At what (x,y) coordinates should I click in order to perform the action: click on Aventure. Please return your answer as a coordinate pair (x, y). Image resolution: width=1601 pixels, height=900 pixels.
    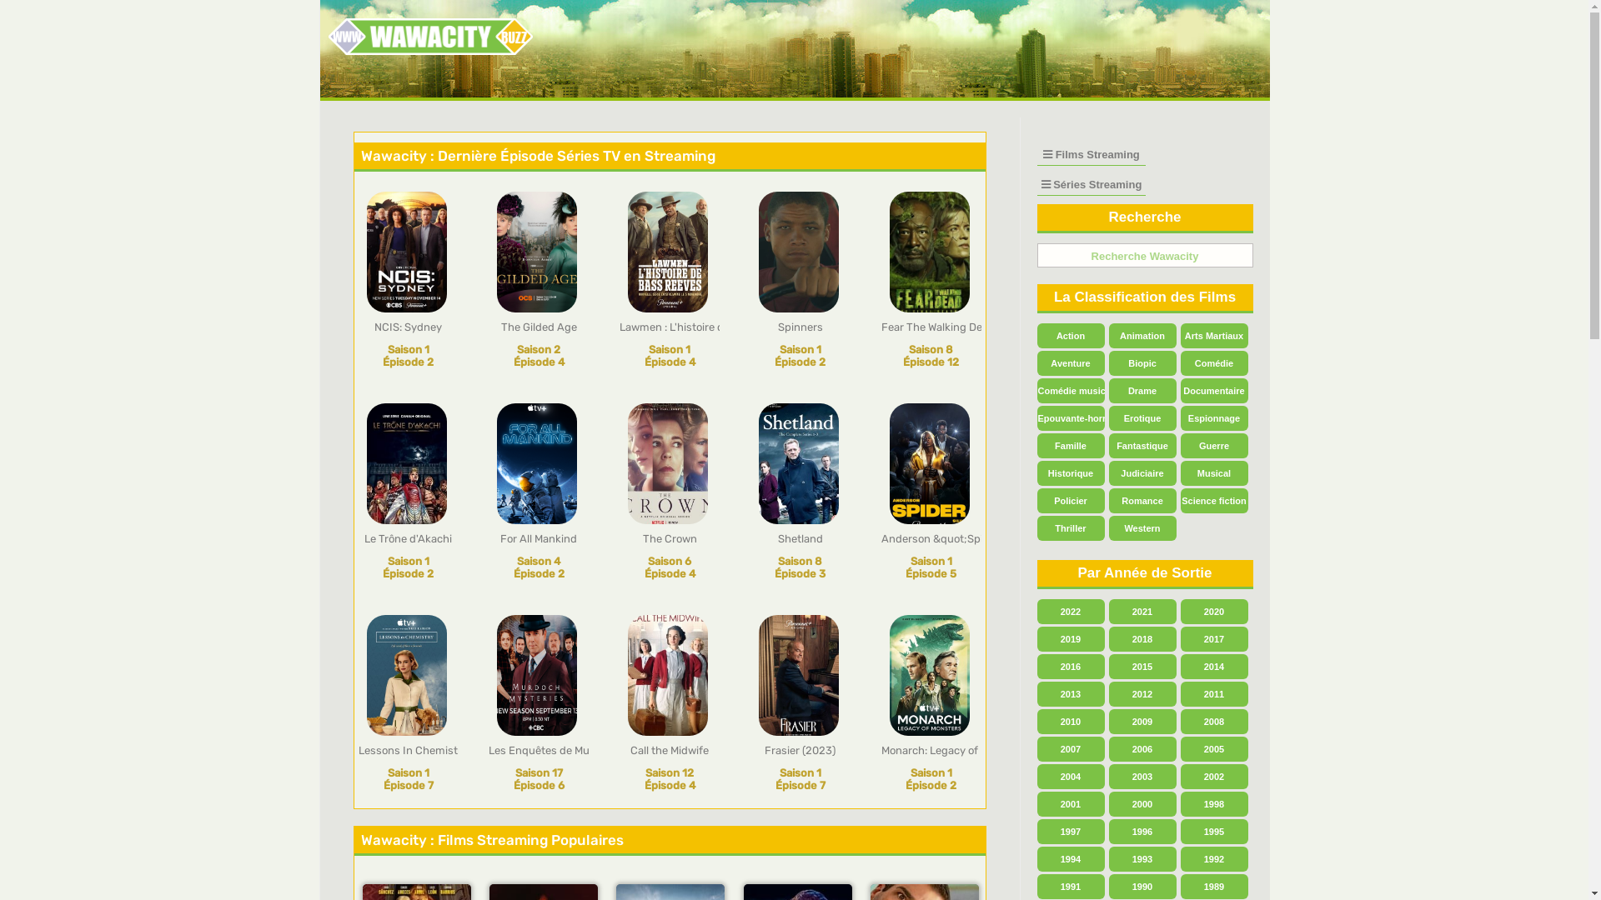
    Looking at the image, I should click on (1071, 363).